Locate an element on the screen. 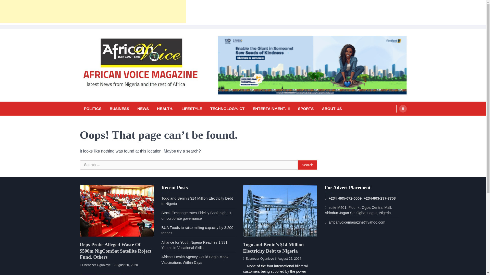  BUA Foods to raise milling capacity by 3,200 tonnes is located at coordinates (197, 230).